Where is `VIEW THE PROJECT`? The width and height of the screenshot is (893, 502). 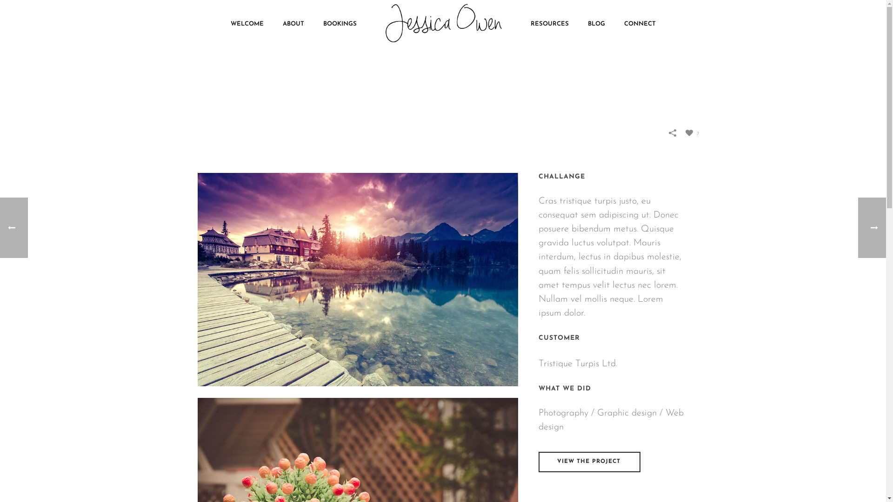
VIEW THE PROJECT is located at coordinates (590, 462).